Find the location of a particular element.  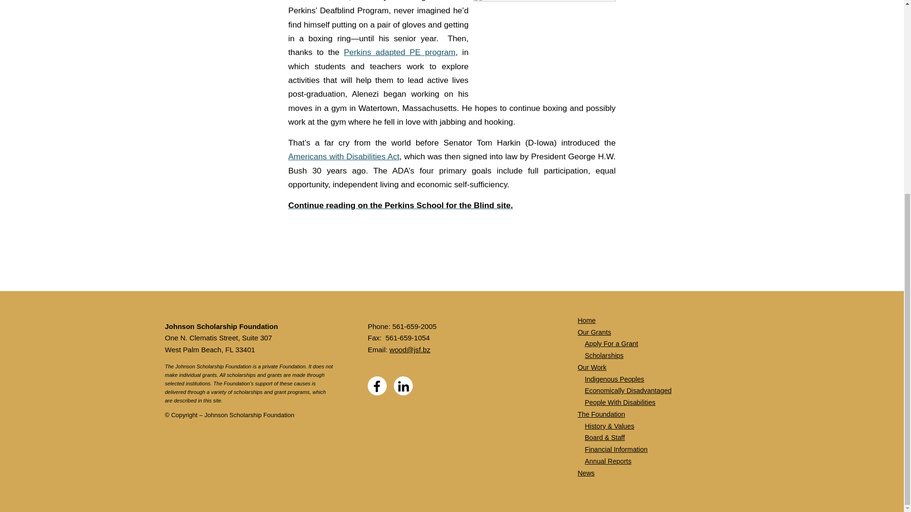

Home is located at coordinates (586, 320).